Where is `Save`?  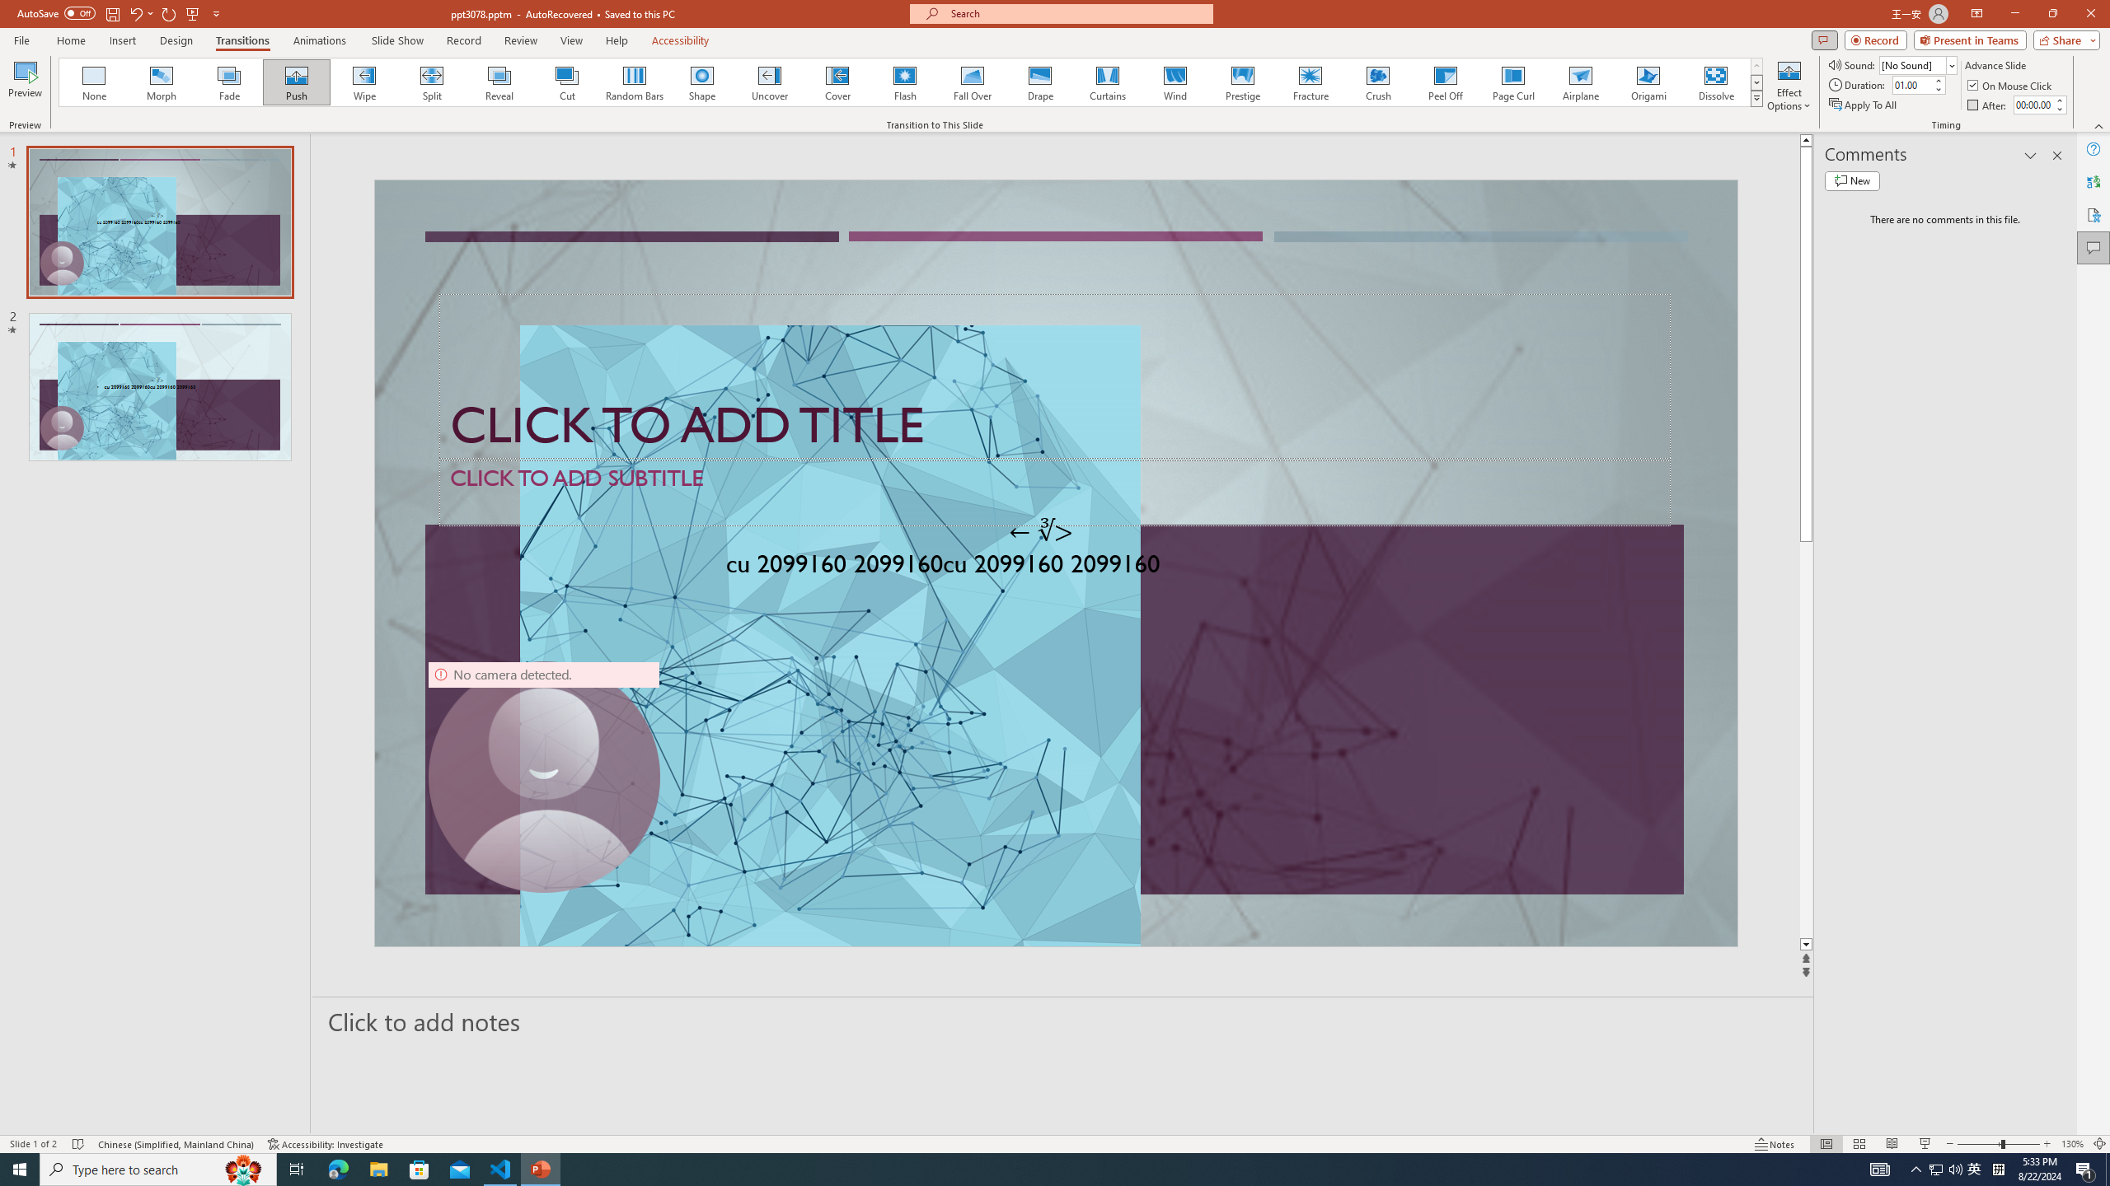
Save is located at coordinates (112, 13).